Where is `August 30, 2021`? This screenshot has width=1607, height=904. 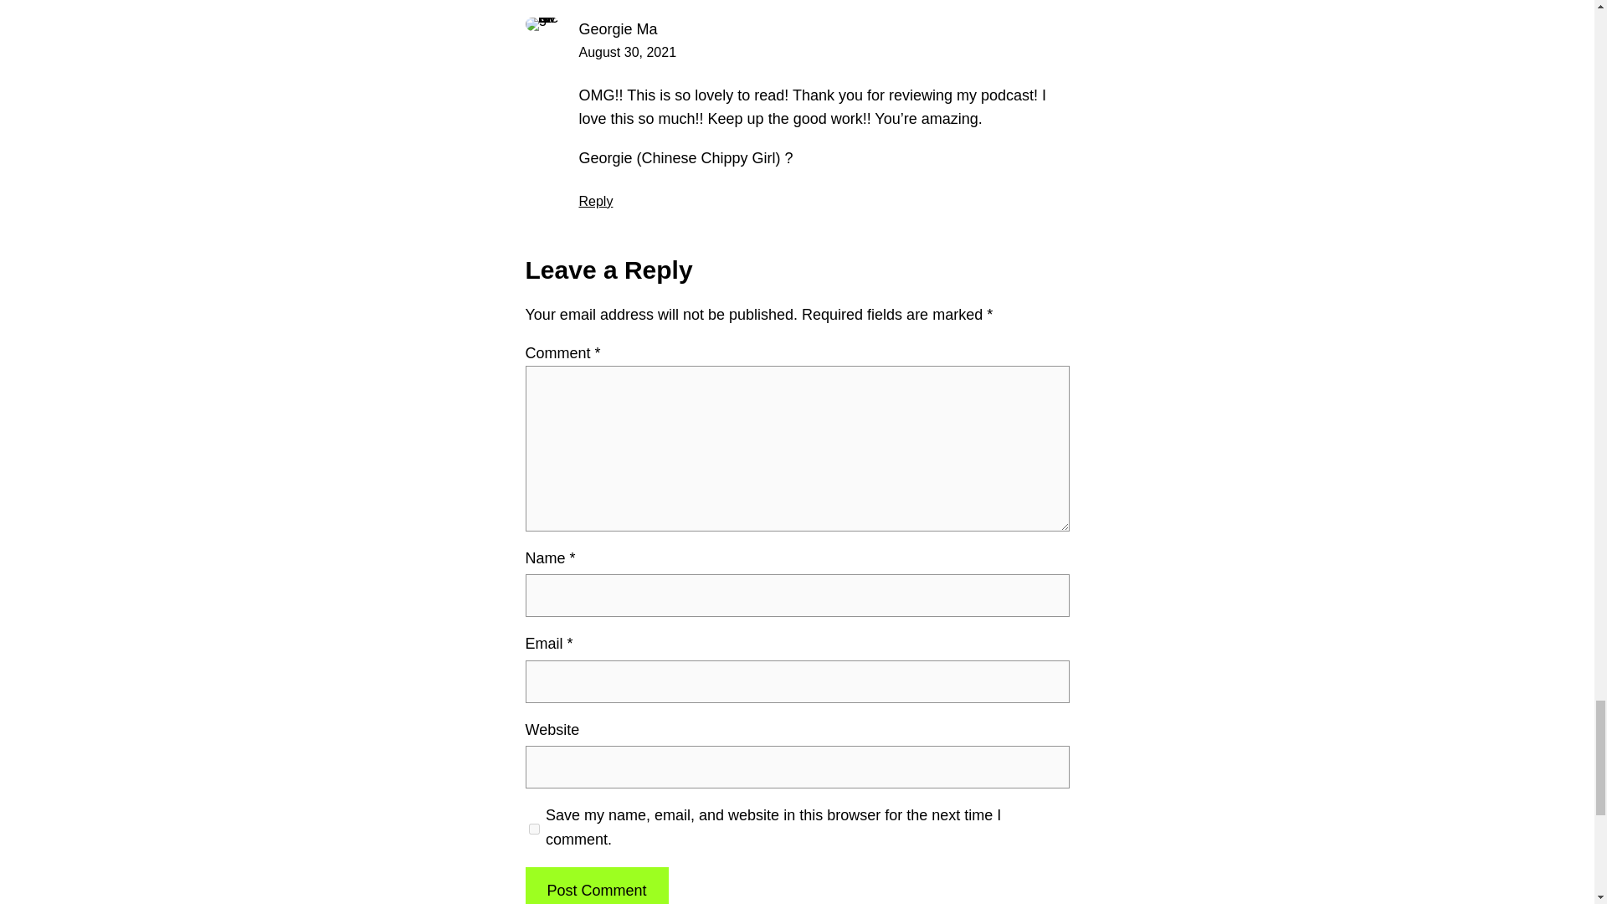
August 30, 2021 is located at coordinates (628, 52).